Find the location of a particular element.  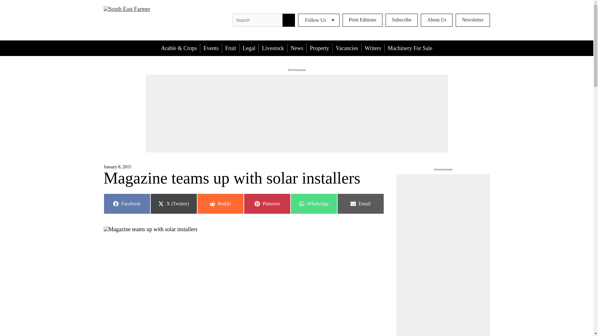

Fruit is located at coordinates (273, 48).